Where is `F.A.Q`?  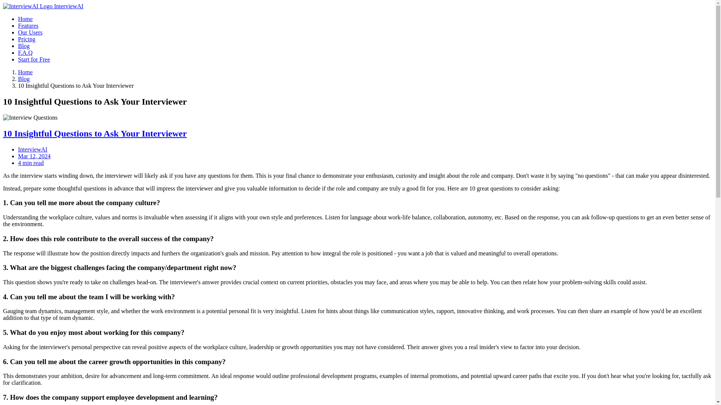 F.A.Q is located at coordinates (25, 52).